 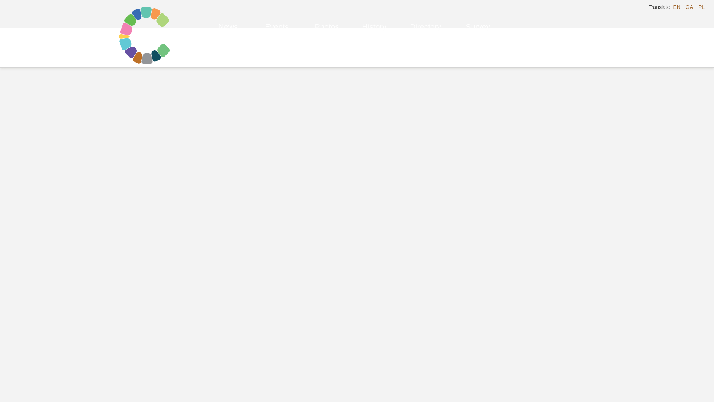 What do you see at coordinates (327, 19) in the screenshot?
I see `Photos` at bounding box center [327, 19].